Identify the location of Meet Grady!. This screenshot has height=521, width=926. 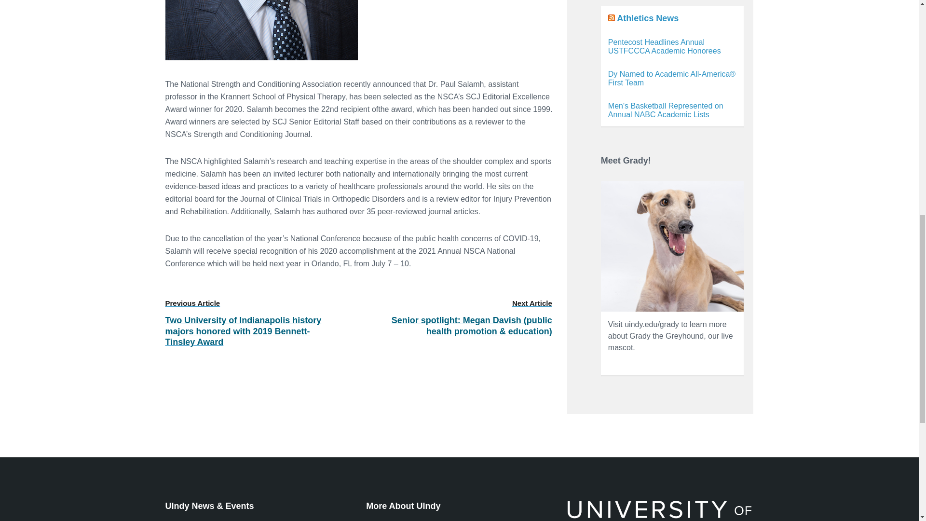
(672, 246).